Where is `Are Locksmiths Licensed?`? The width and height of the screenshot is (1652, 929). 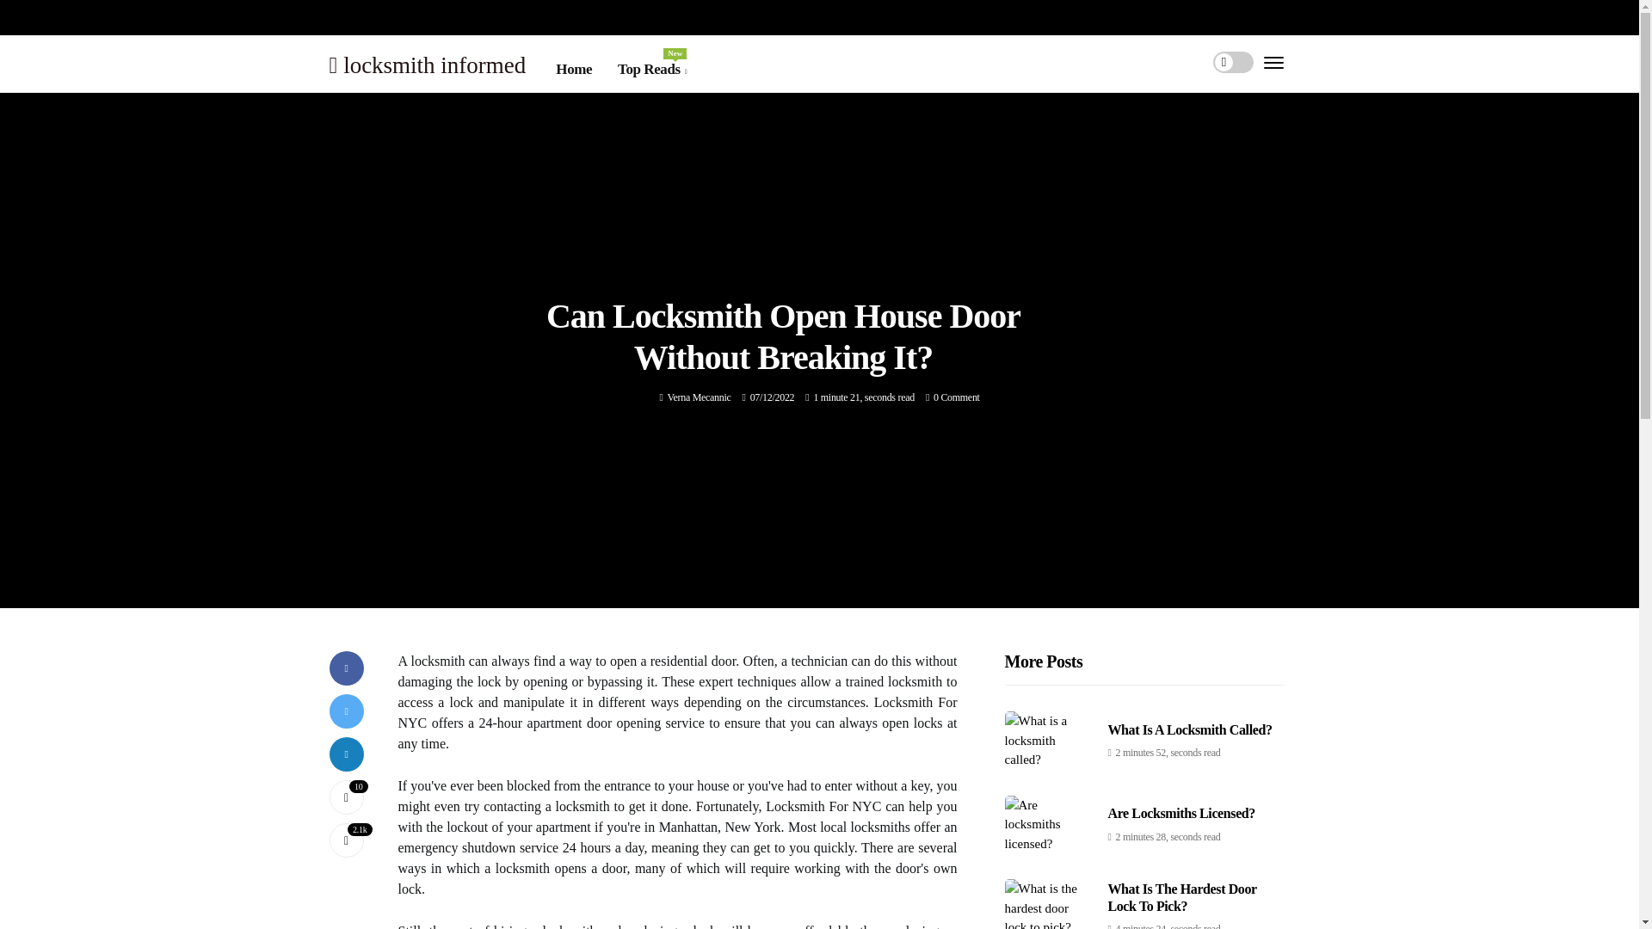 Are Locksmiths Licensed? is located at coordinates (346, 797).